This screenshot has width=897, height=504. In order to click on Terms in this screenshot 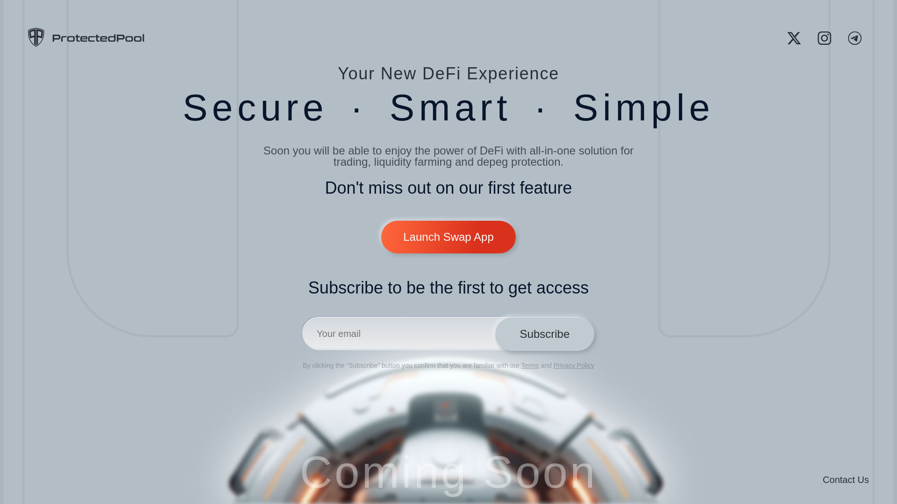, I will do `click(530, 365)`.